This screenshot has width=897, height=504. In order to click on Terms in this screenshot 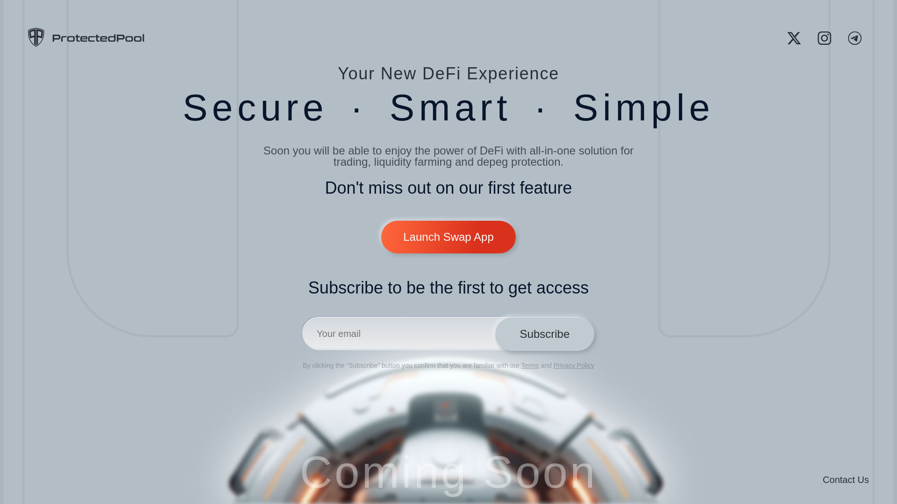, I will do `click(530, 365)`.